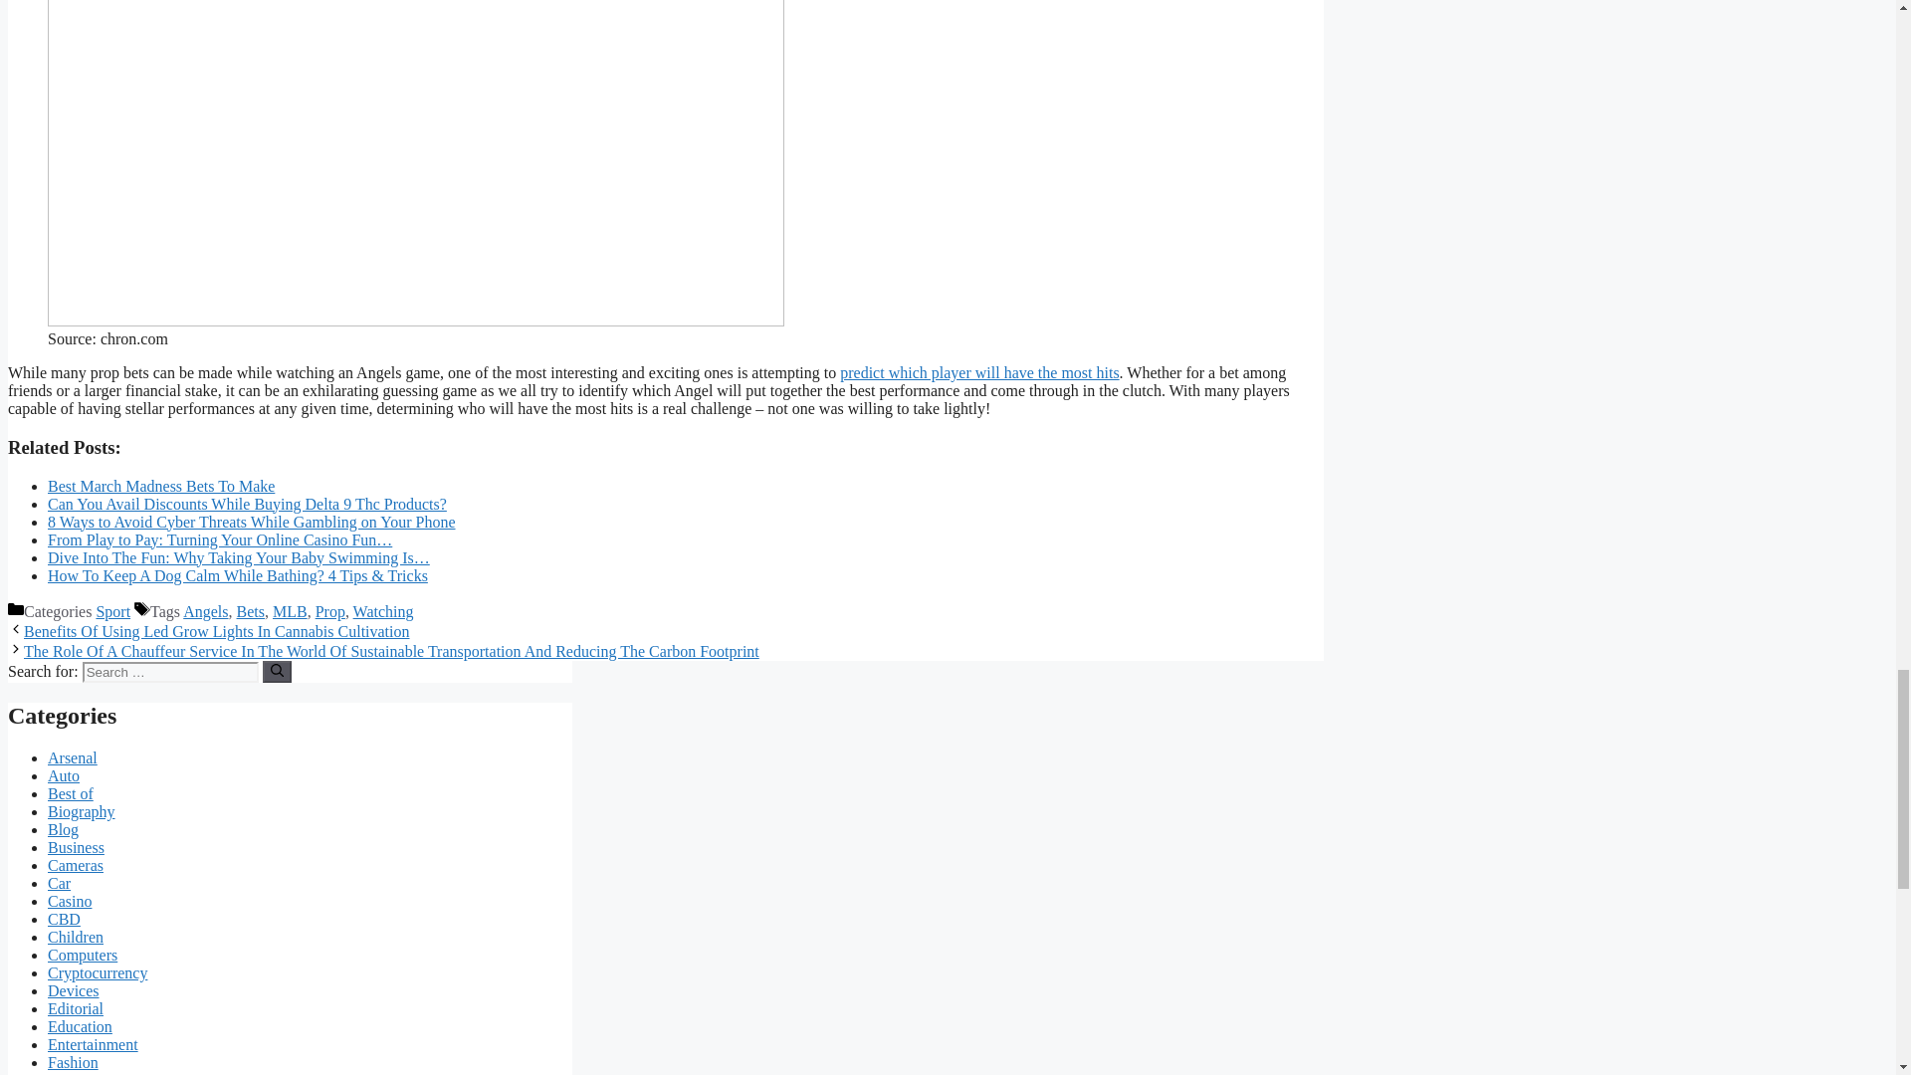  What do you see at coordinates (217, 631) in the screenshot?
I see `Benefits Of Using Led Grow Lights In Cannabis Cultivation` at bounding box center [217, 631].